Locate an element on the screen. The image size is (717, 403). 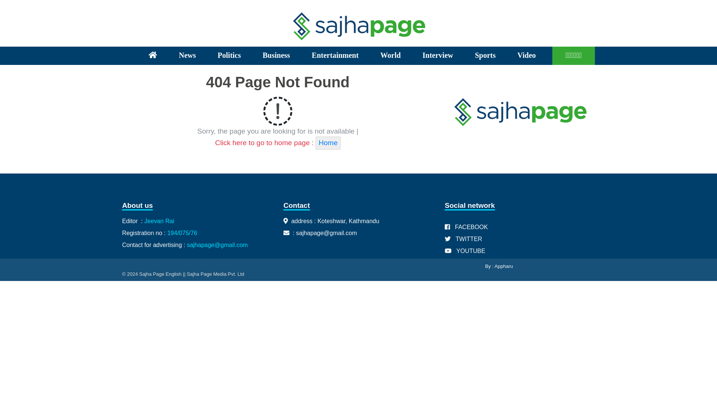
home is located at coordinates (152, 56).